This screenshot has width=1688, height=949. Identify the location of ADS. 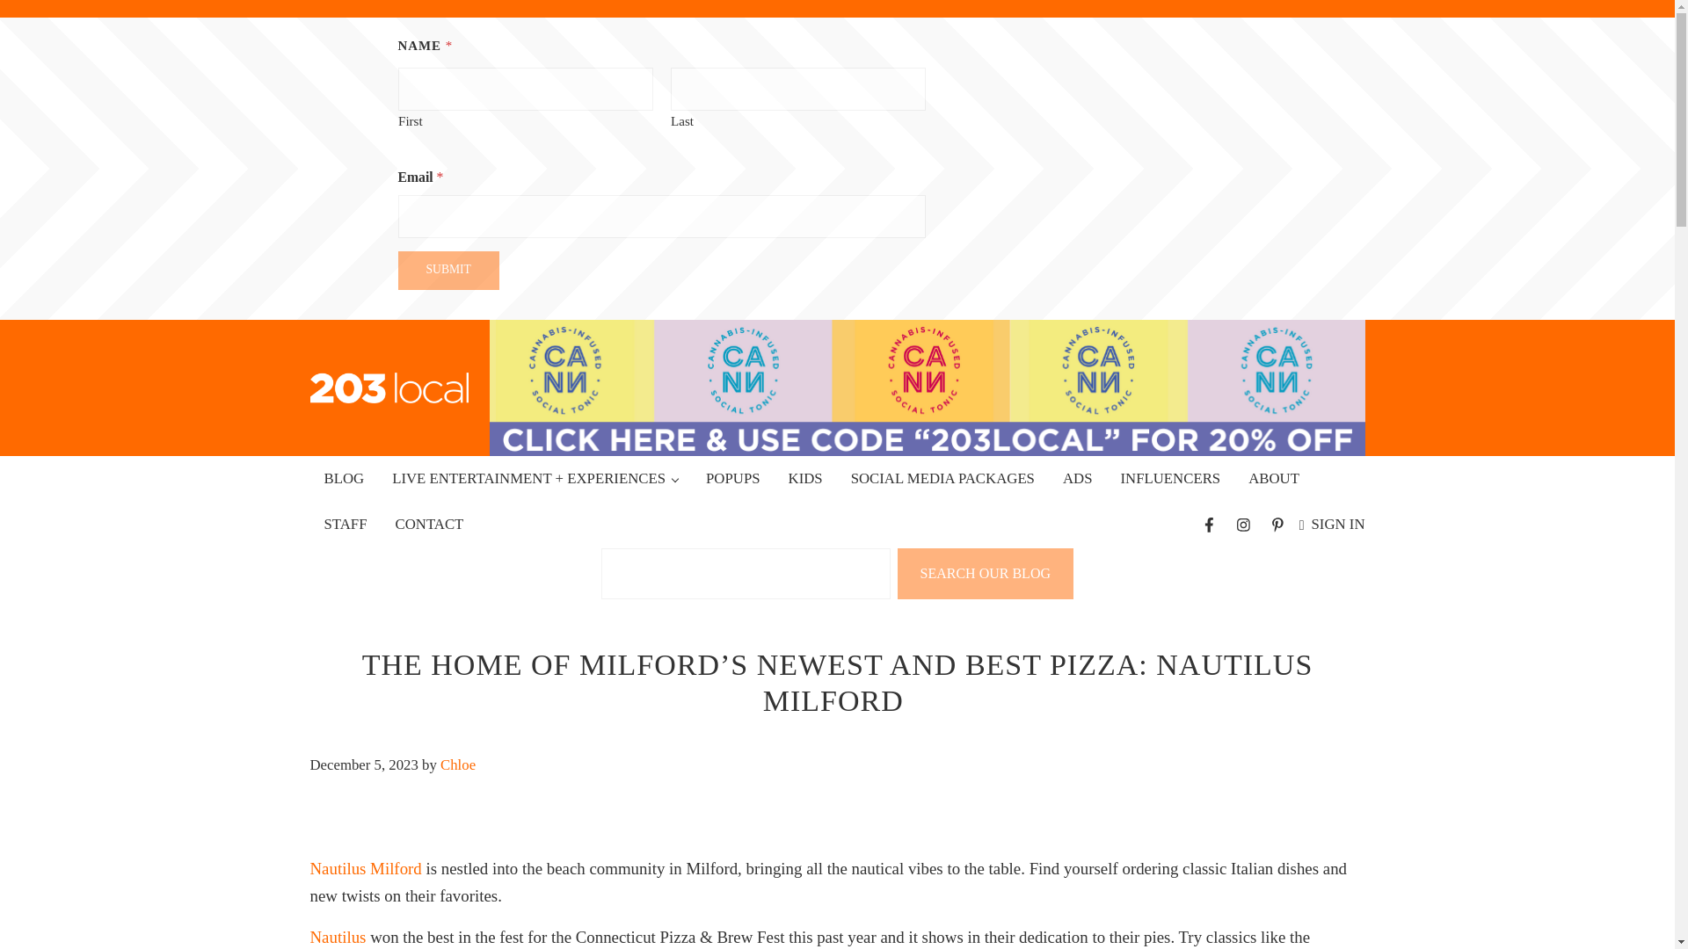
(1078, 479).